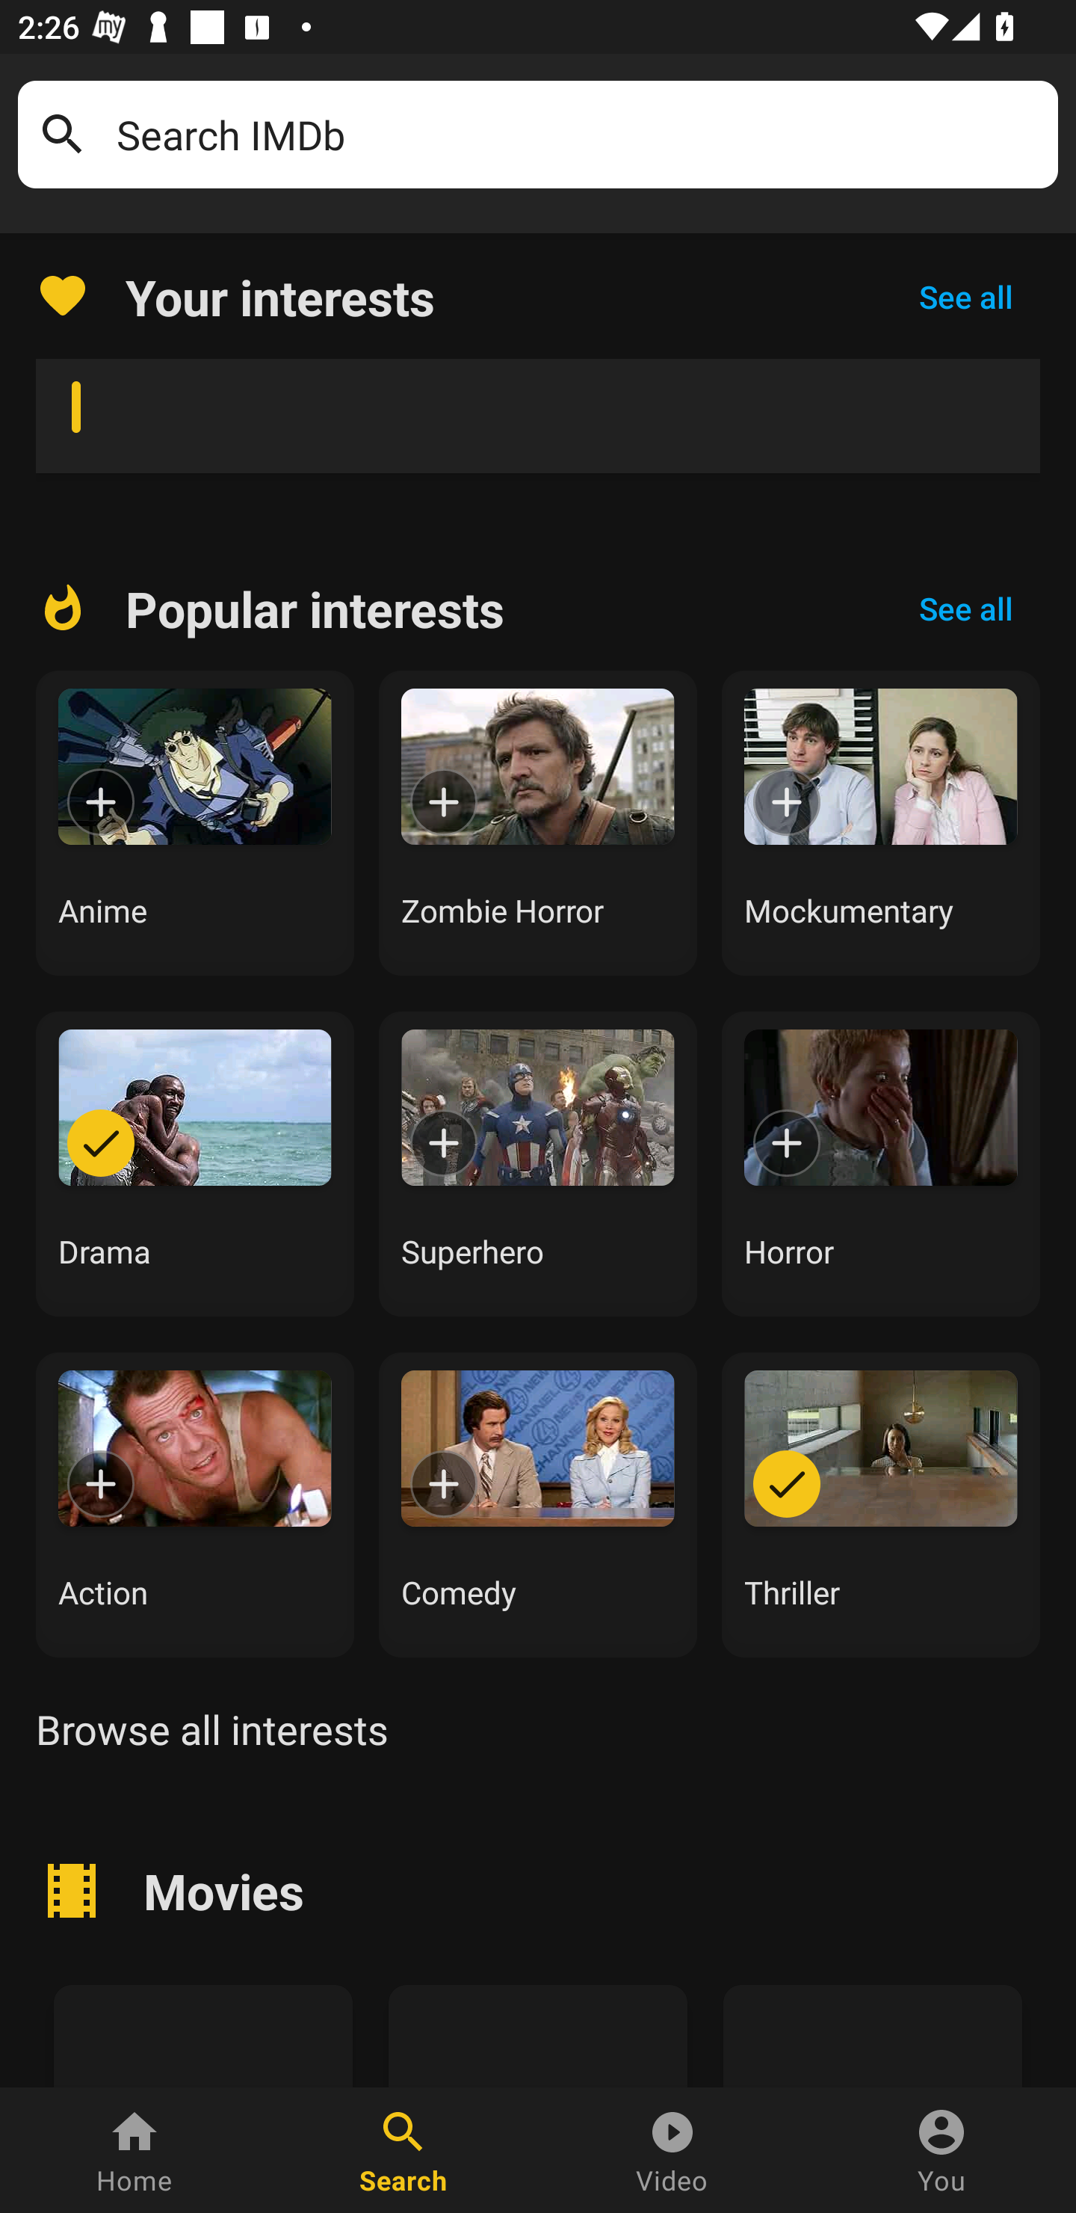 This screenshot has height=2213, width=1076. I want to click on You, so click(941, 2150).